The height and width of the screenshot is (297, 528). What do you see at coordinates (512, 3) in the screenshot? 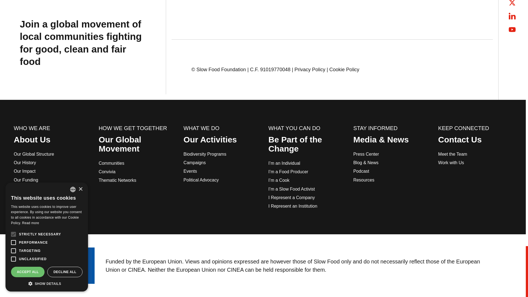
I see `Follow us on twitter` at bounding box center [512, 3].